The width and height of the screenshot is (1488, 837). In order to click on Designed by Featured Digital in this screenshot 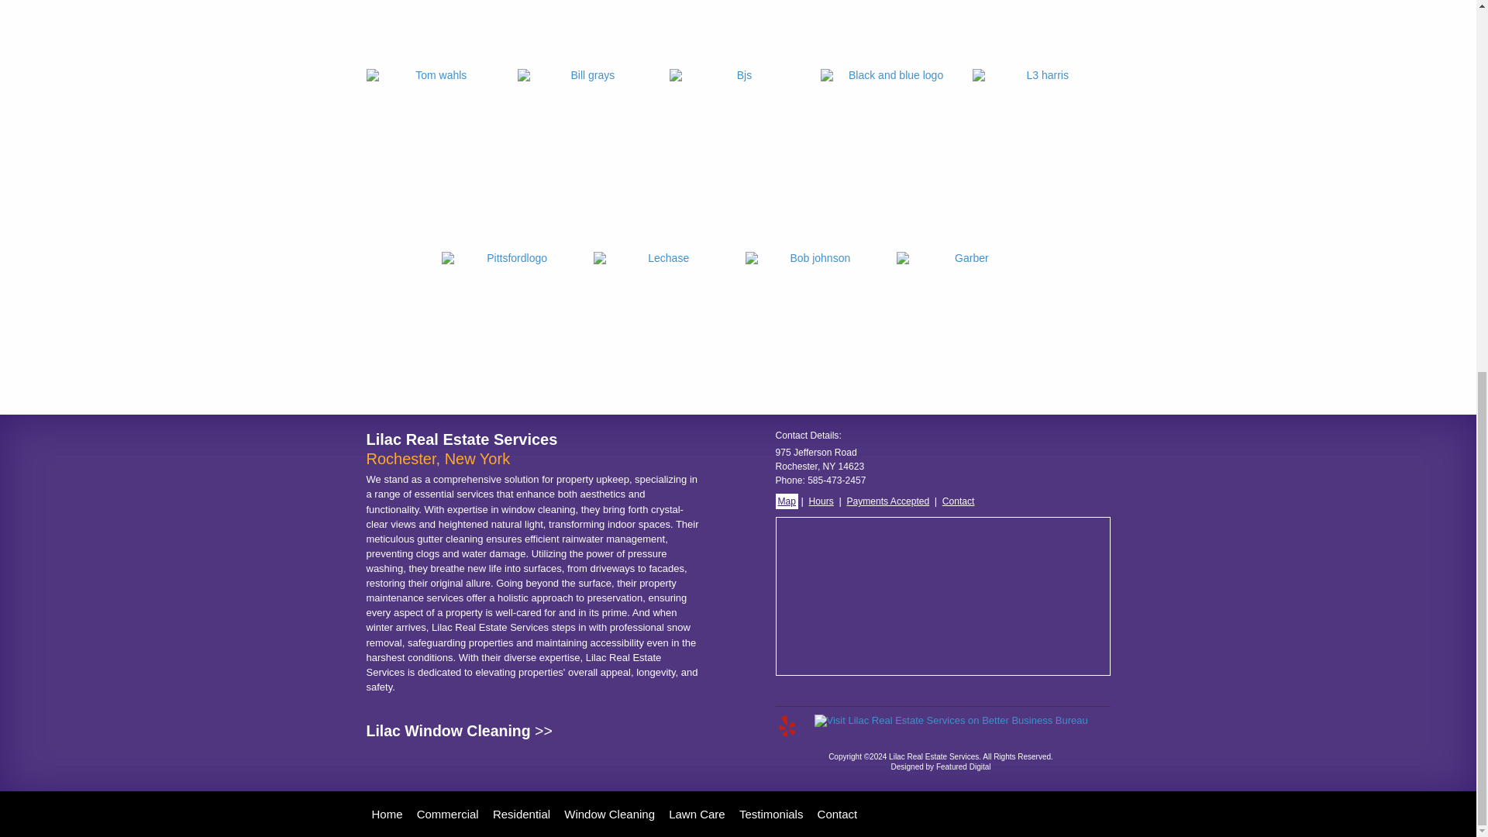, I will do `click(941, 766)`.